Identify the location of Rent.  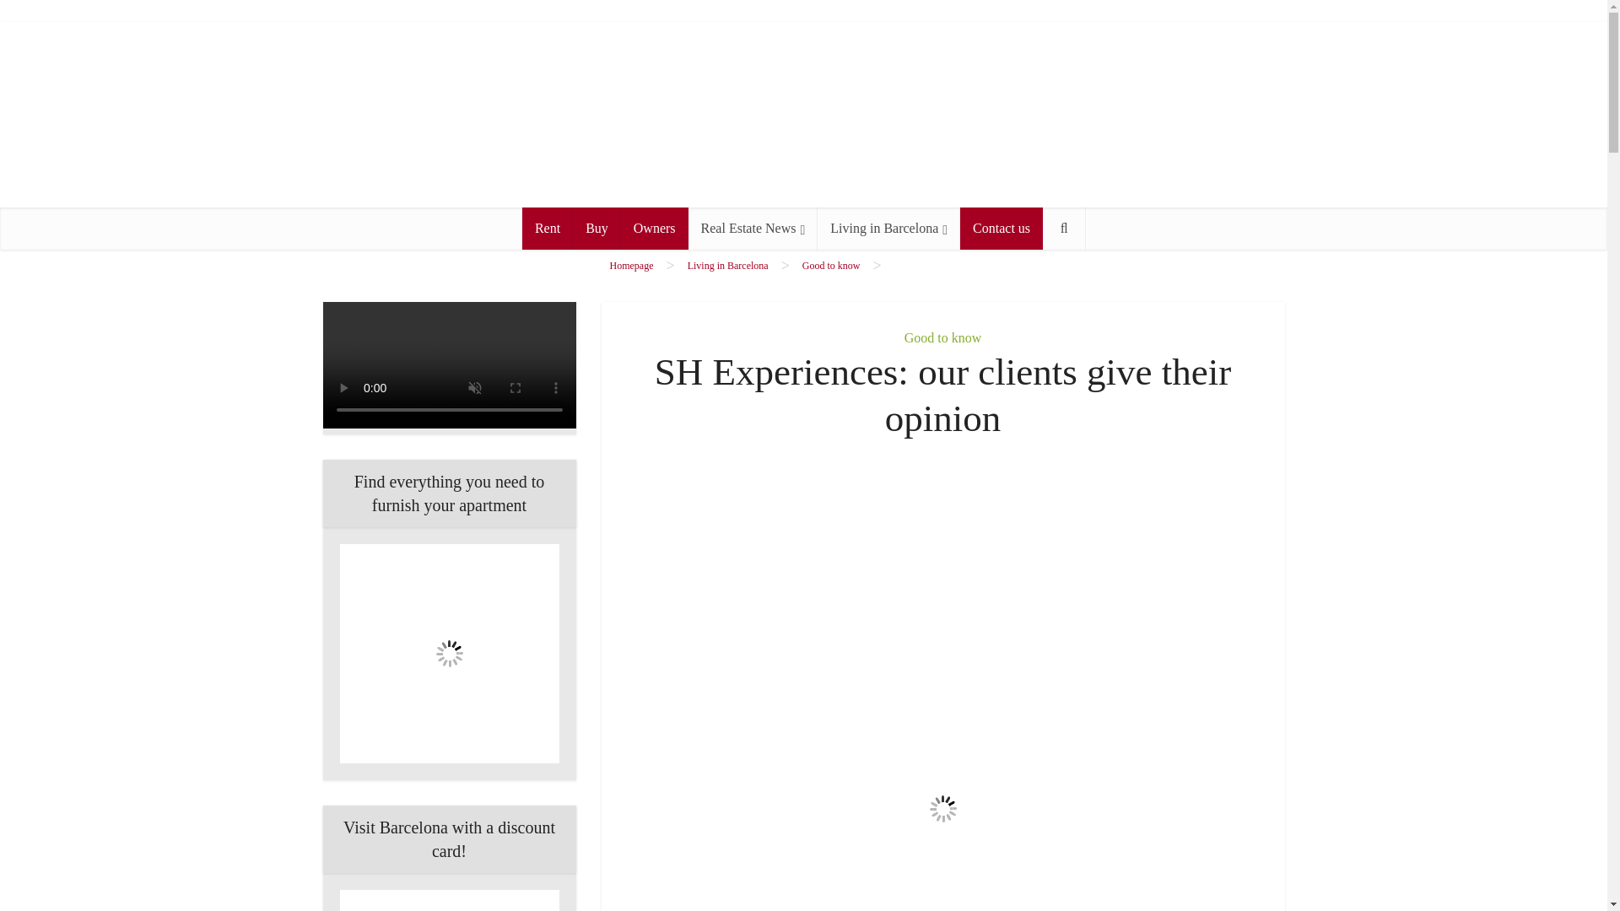
(547, 228).